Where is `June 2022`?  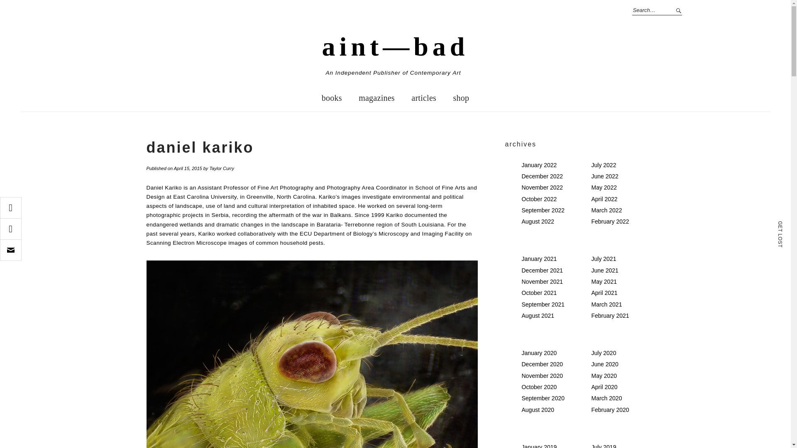 June 2022 is located at coordinates (604, 176).